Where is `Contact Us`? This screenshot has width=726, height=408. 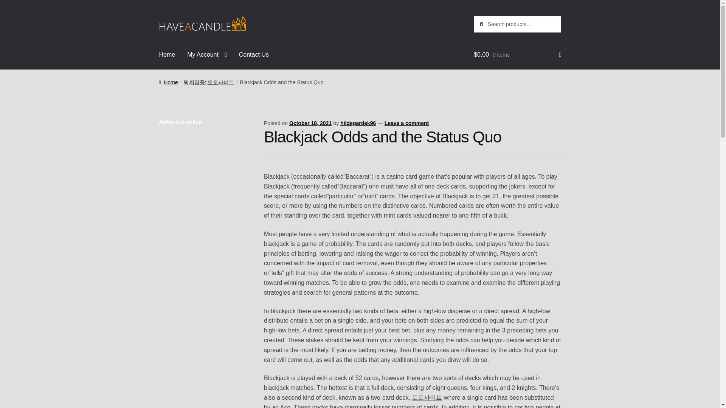 Contact Us is located at coordinates (254, 54).